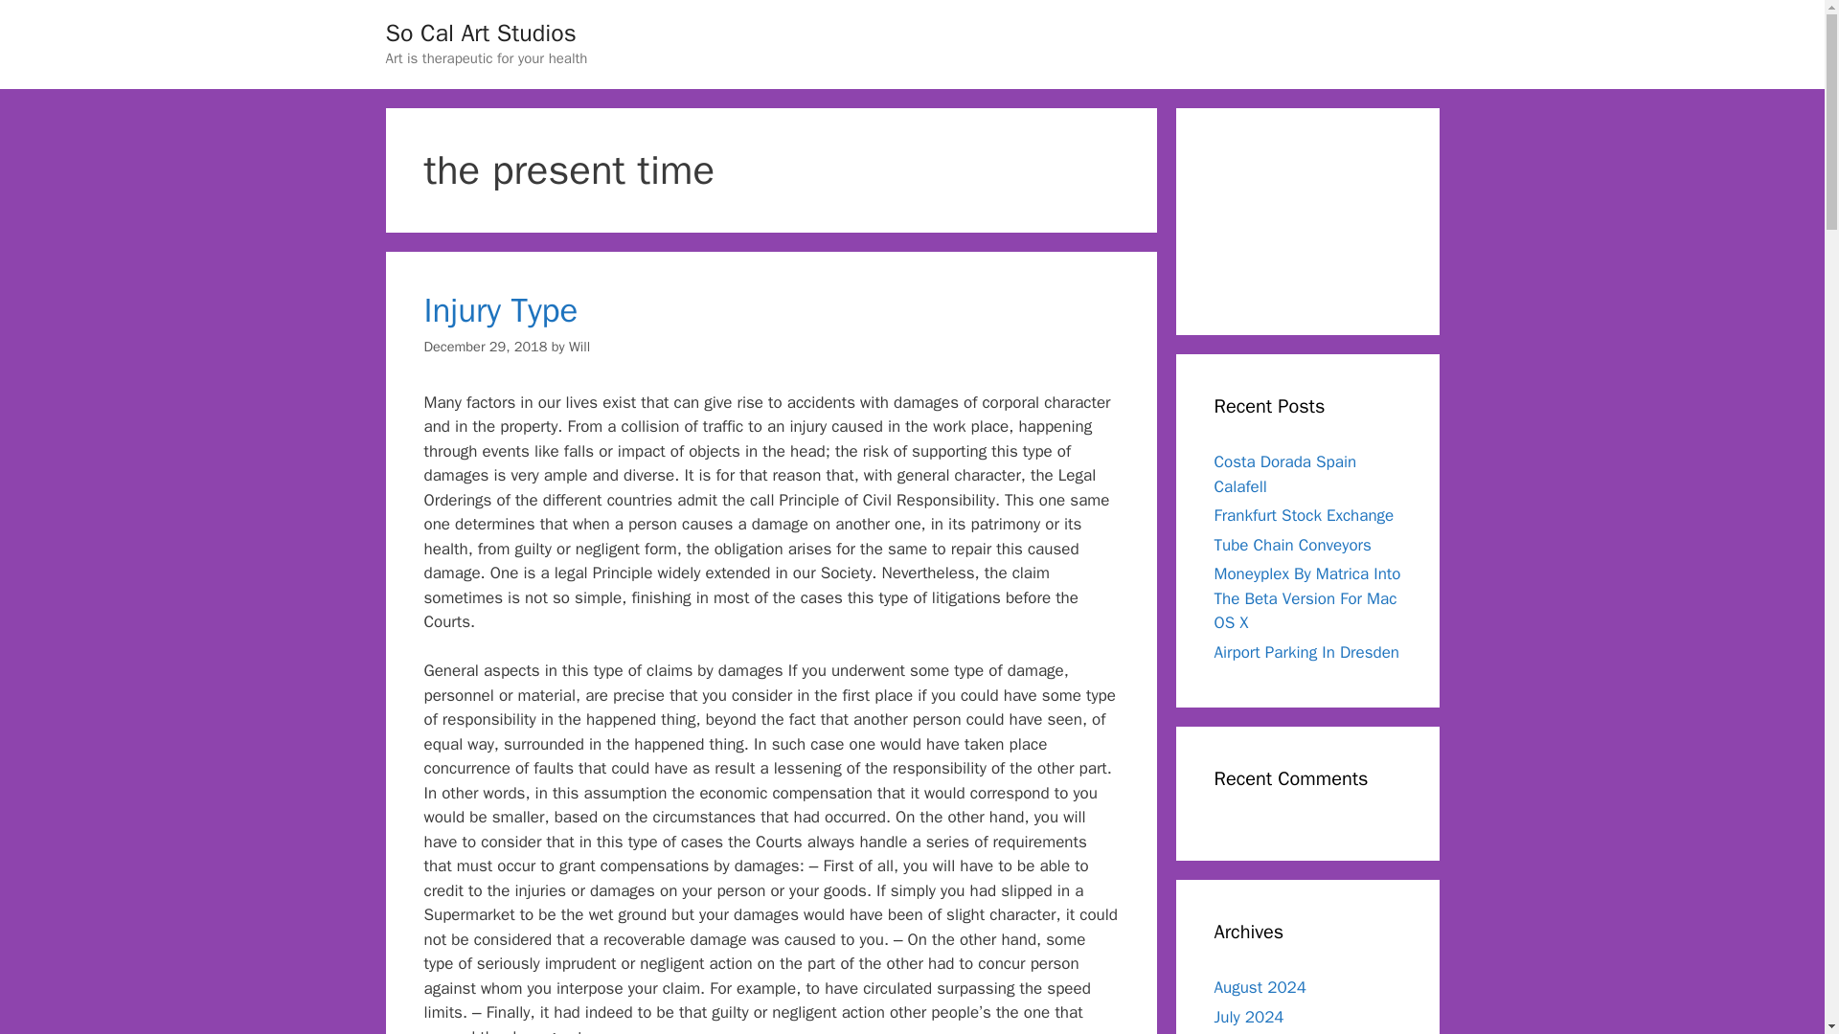 The height and width of the screenshot is (1034, 1839). Describe the element at coordinates (500, 310) in the screenshot. I see `Injury Type` at that location.